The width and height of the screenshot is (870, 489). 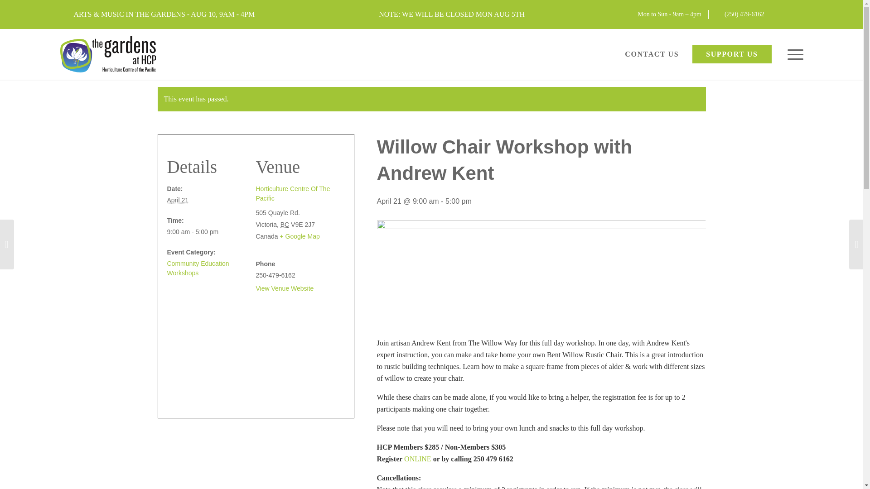 I want to click on Click to view a Google Map, so click(x=299, y=236).